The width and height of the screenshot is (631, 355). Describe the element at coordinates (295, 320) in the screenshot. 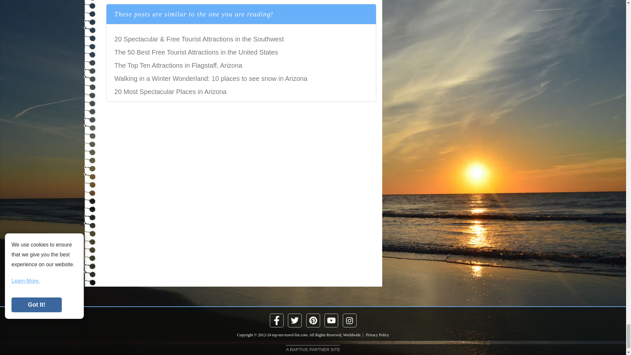

I see `Top Ten Travel List on Twitter` at that location.